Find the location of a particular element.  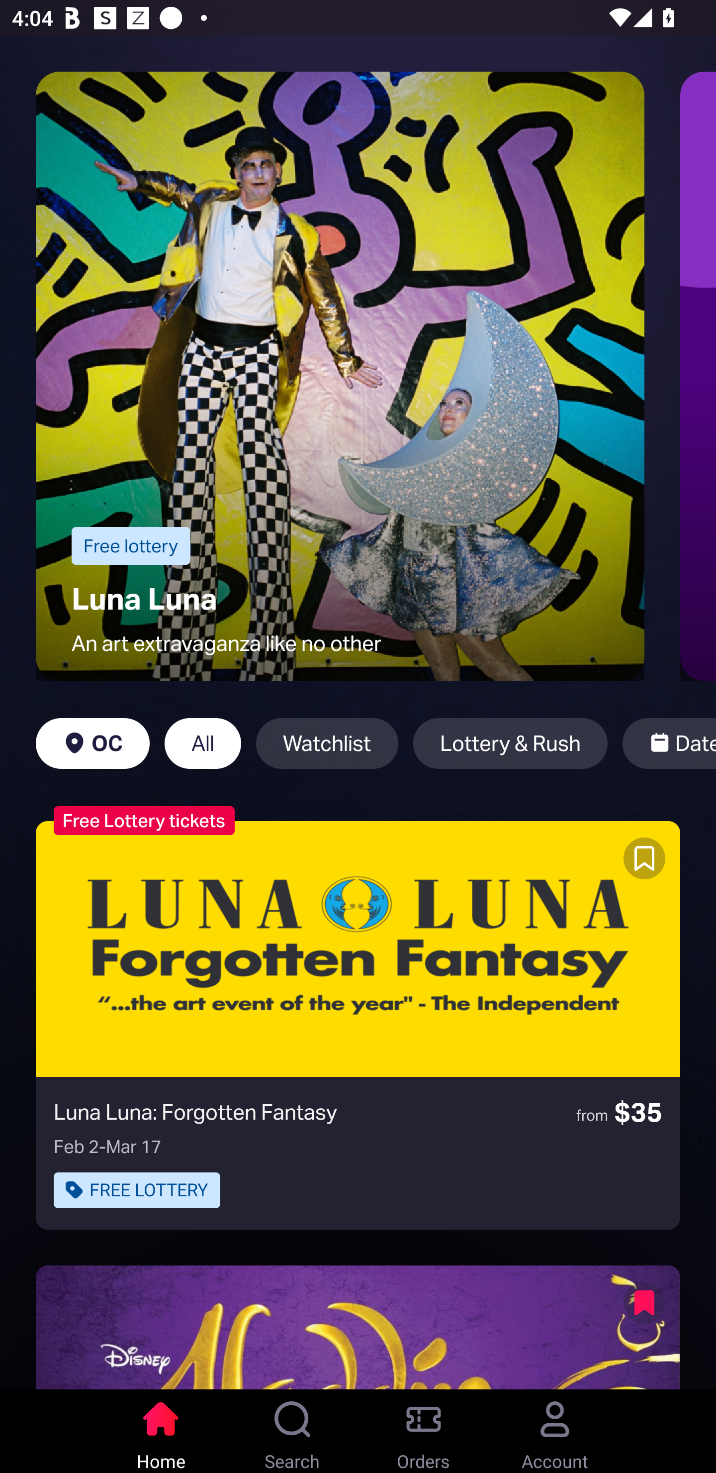

Search is located at coordinates (292, 1431).